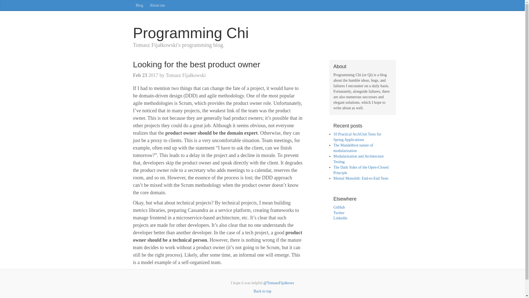 Image resolution: width=529 pixels, height=298 pixels. Describe the element at coordinates (361, 170) in the screenshot. I see `The Dark Sides of the Open-Closed Principle` at that location.